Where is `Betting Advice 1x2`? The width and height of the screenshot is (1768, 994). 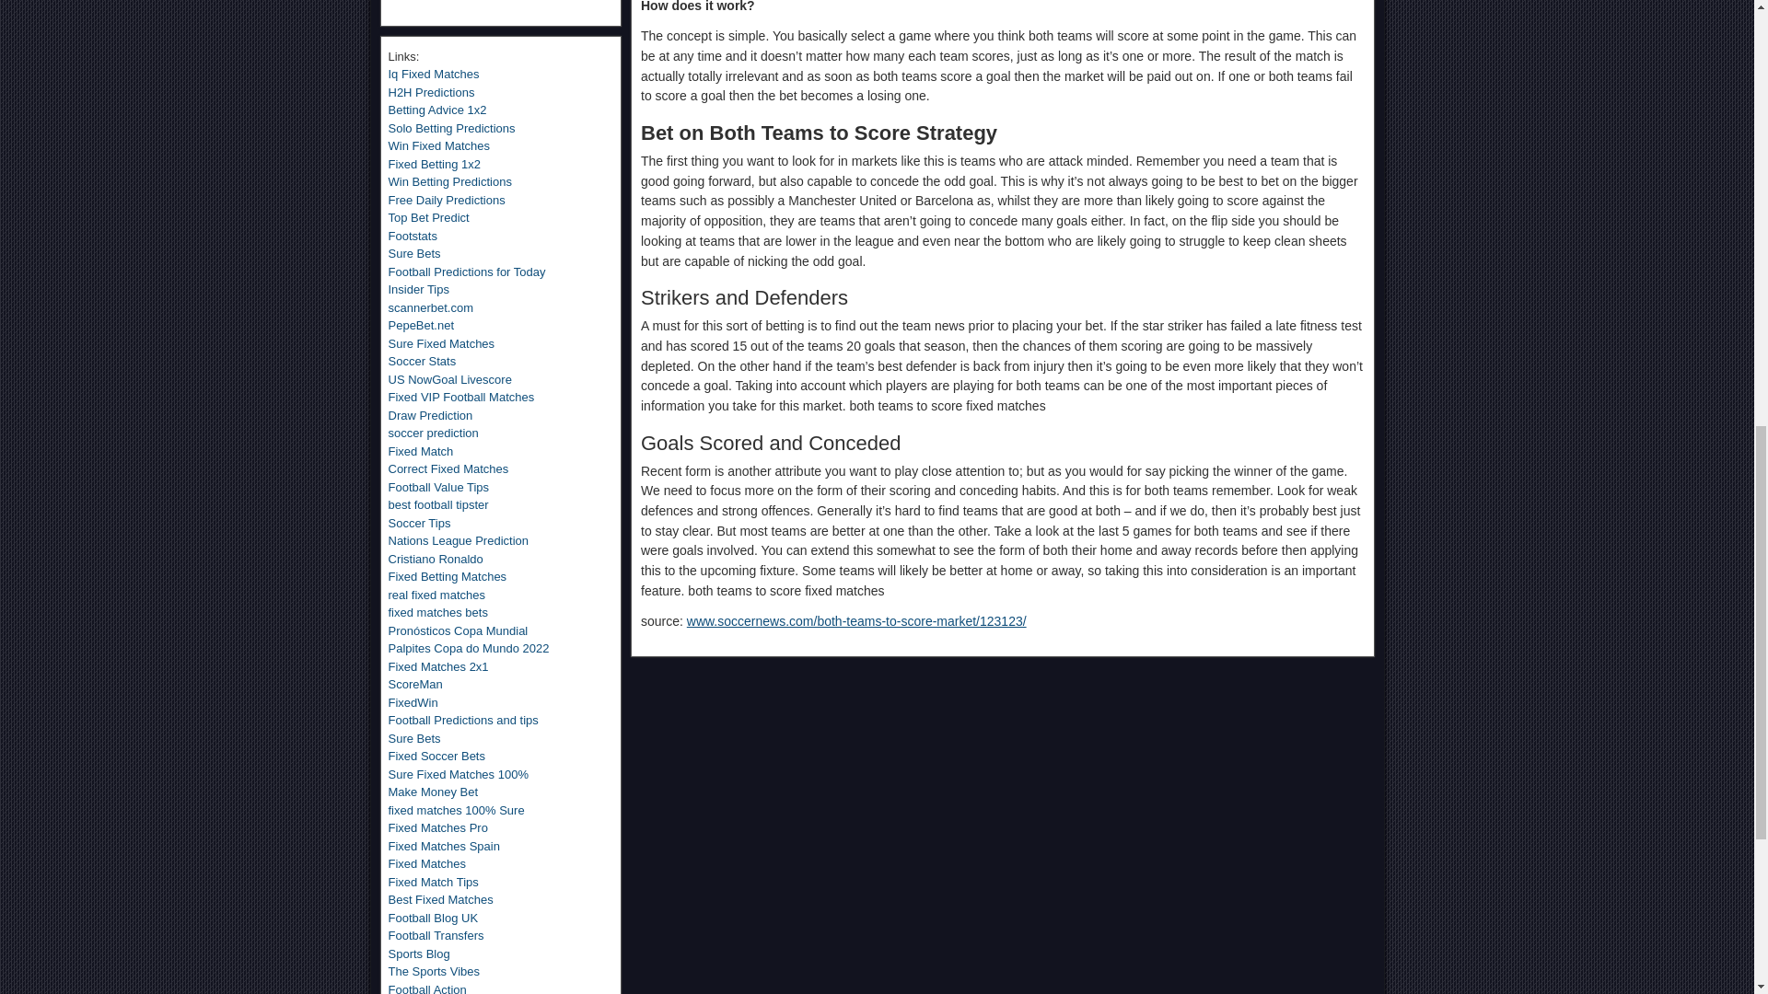
Betting Advice 1x2 is located at coordinates (438, 110).